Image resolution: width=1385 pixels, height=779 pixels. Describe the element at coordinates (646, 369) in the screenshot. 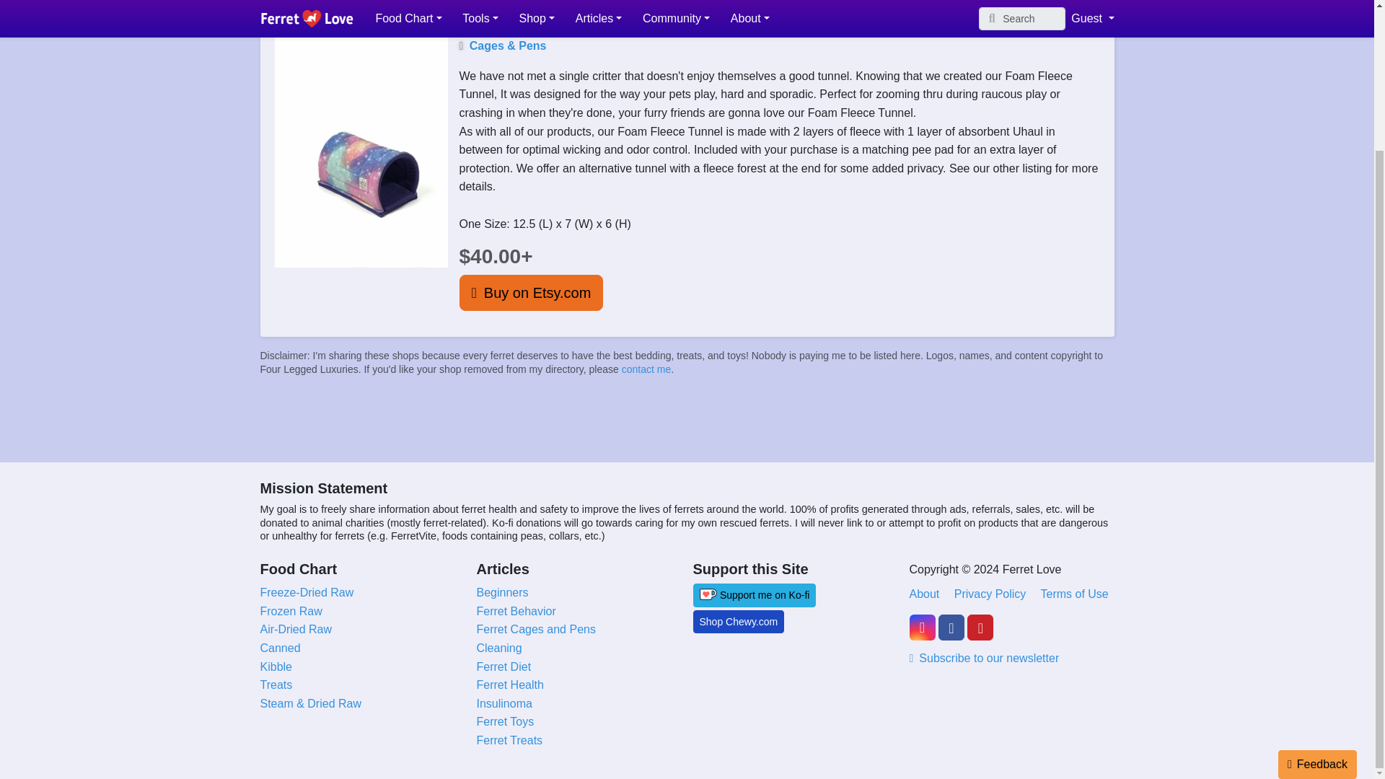

I see `contact me` at that location.